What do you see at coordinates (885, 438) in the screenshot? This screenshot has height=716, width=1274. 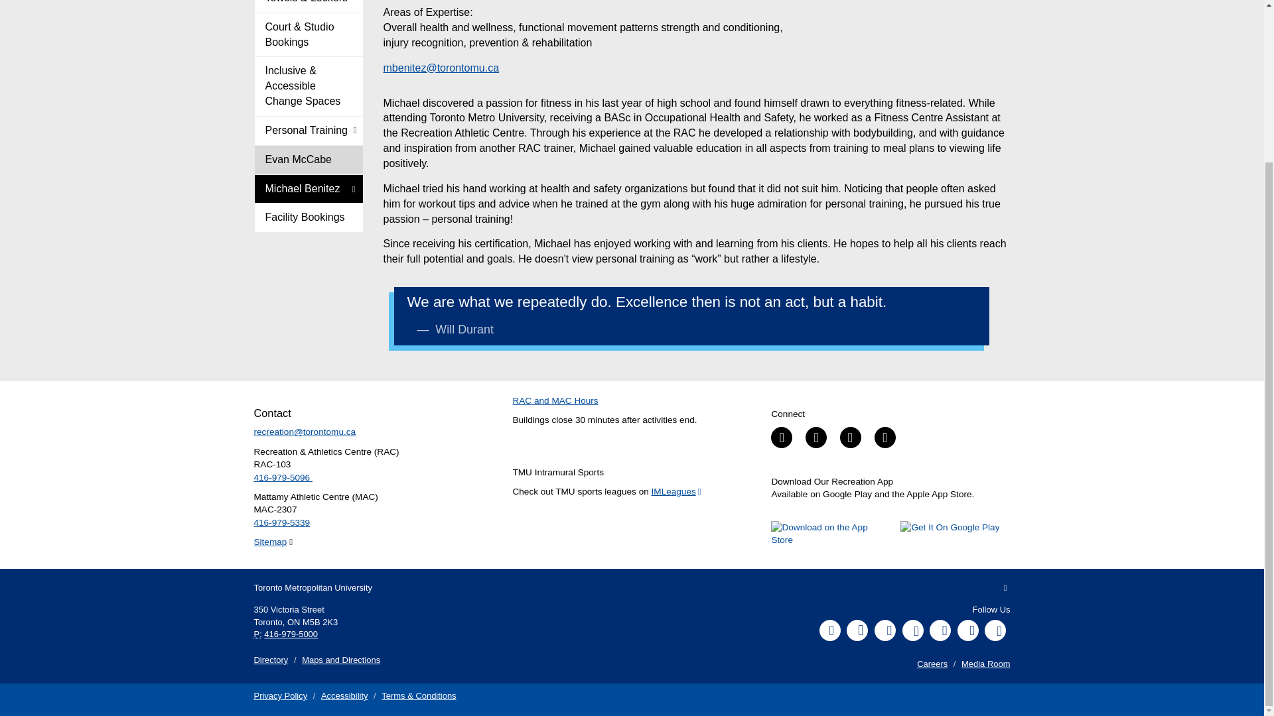 I see `instagram` at bounding box center [885, 438].